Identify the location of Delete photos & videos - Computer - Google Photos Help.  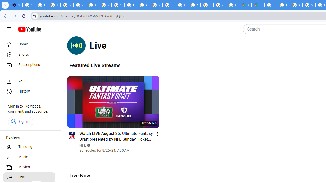
(42, 5).